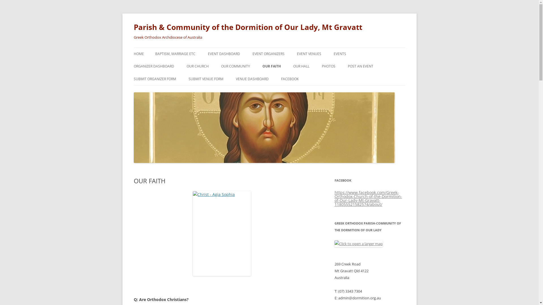  Describe the element at coordinates (175, 54) in the screenshot. I see `BAPTISM, MARRIAGE ETC` at that location.